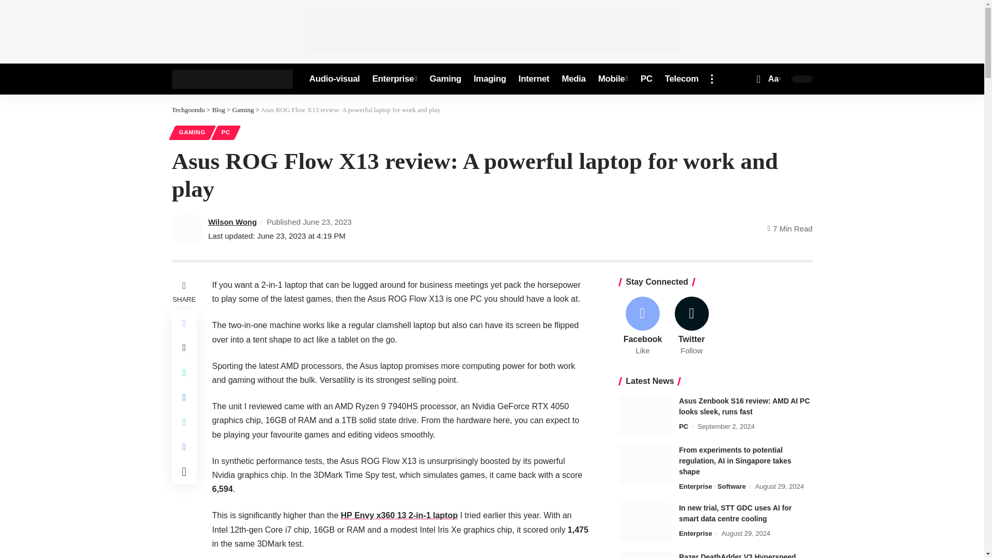 This screenshot has height=558, width=992. I want to click on Mobile, so click(613, 79).